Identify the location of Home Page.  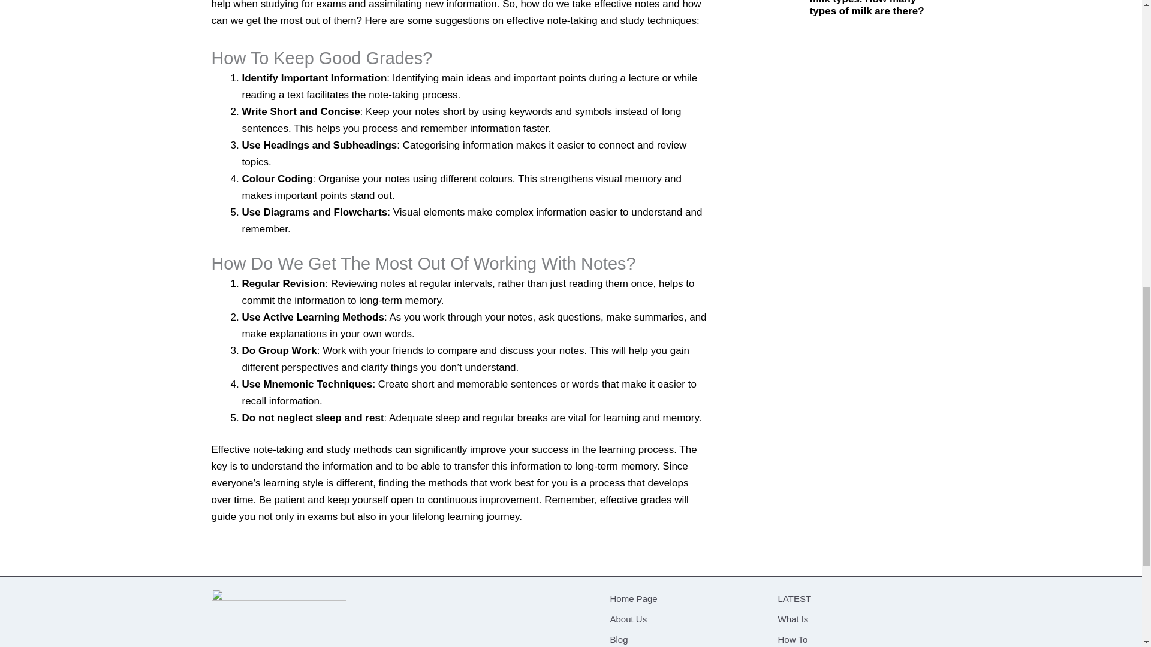
(683, 599).